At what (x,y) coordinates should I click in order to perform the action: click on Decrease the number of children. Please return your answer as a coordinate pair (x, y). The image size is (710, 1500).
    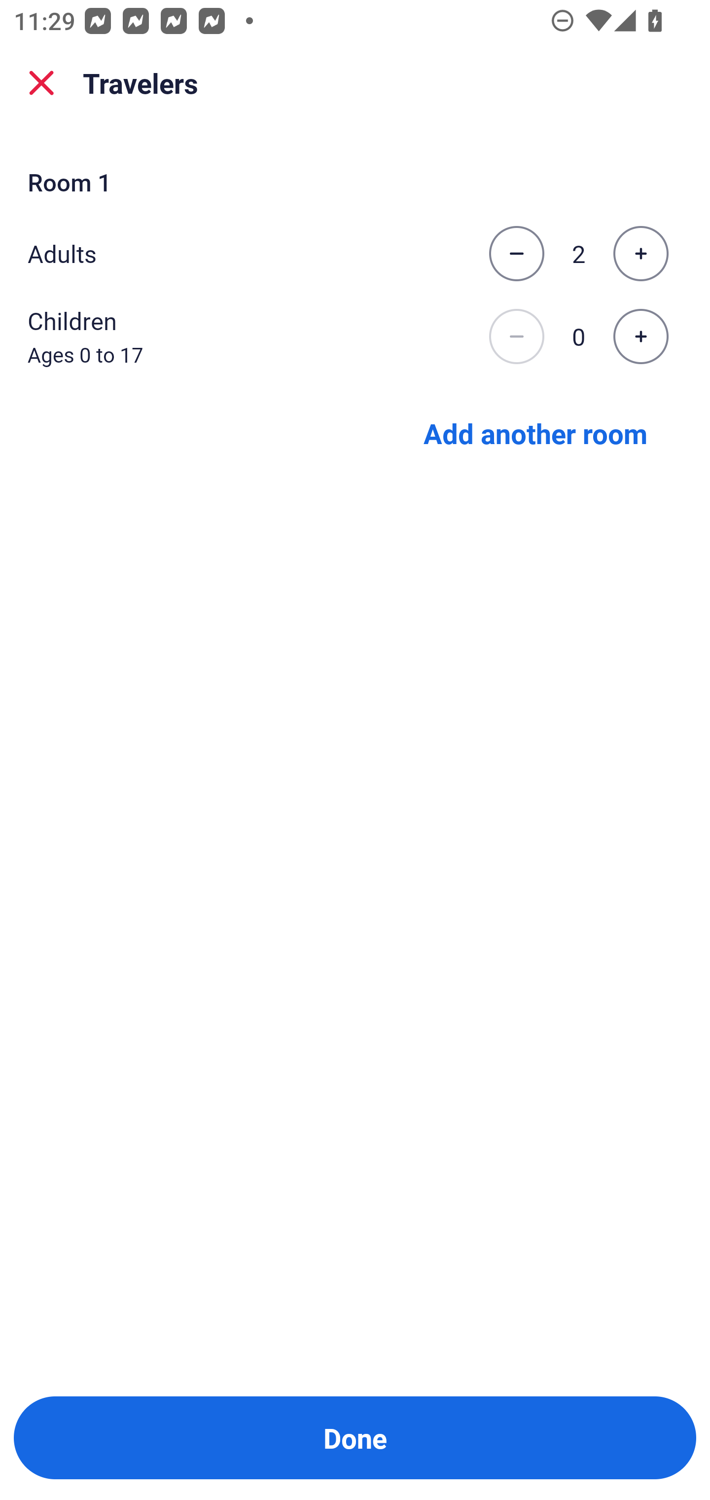
    Looking at the image, I should click on (516, 337).